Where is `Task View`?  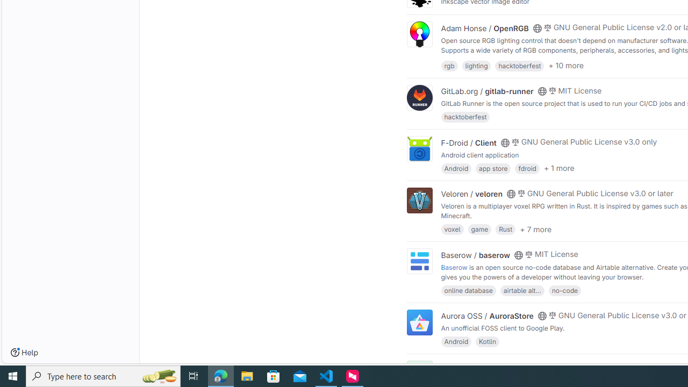
Task View is located at coordinates (193, 376).